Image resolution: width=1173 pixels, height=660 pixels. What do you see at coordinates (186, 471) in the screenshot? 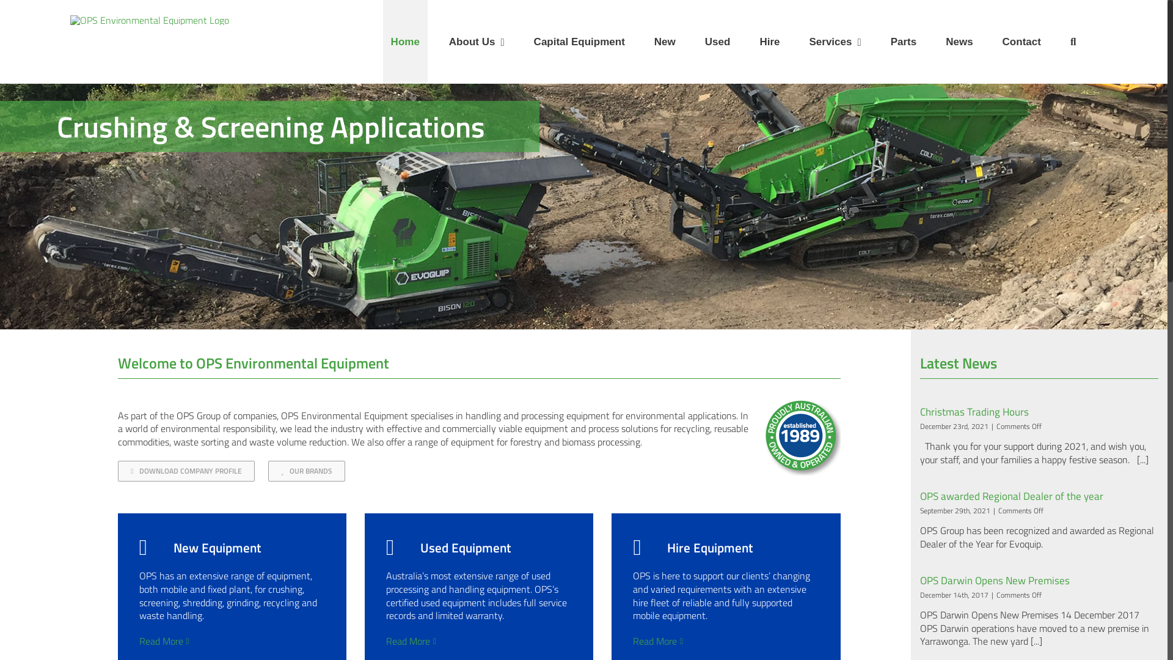
I see `DOWNLOAD COMPANY PROFILE` at bounding box center [186, 471].